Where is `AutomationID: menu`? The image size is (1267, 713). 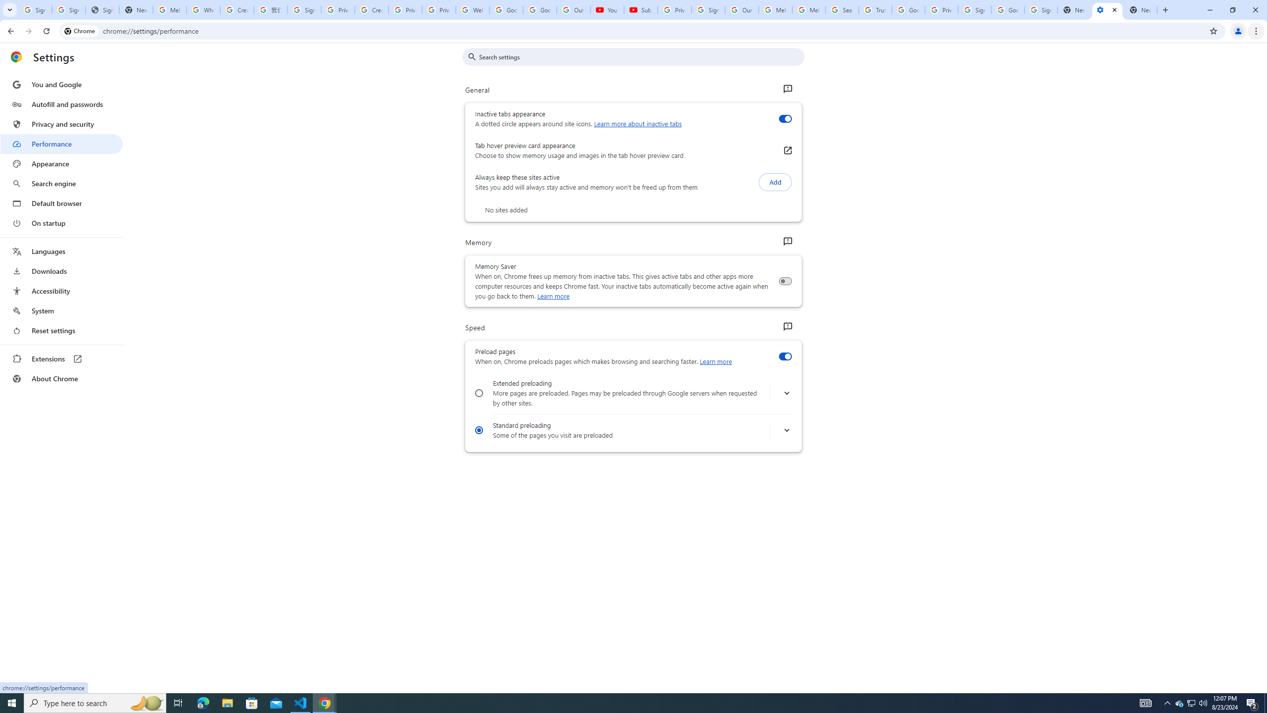 AutomationID: menu is located at coordinates (62, 232).